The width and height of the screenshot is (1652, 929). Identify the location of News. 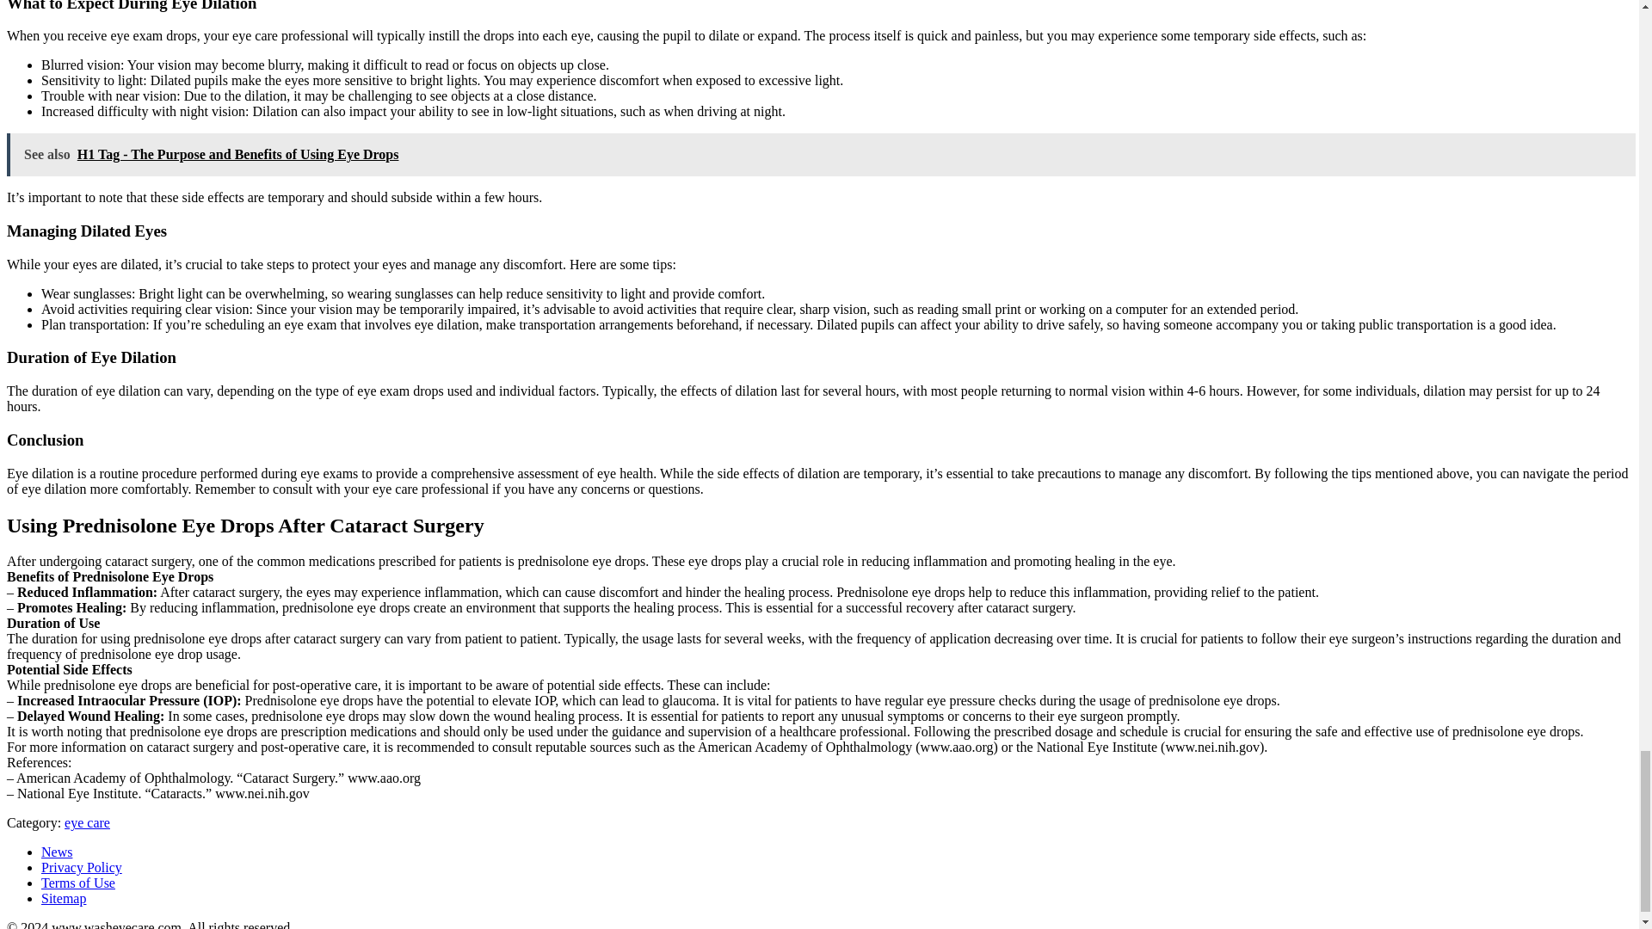
(57, 852).